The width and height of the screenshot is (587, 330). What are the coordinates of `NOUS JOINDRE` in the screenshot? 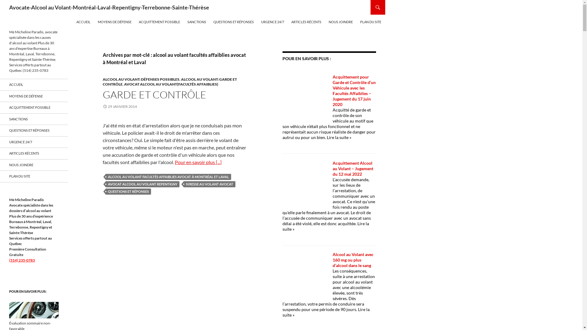 It's located at (341, 22).